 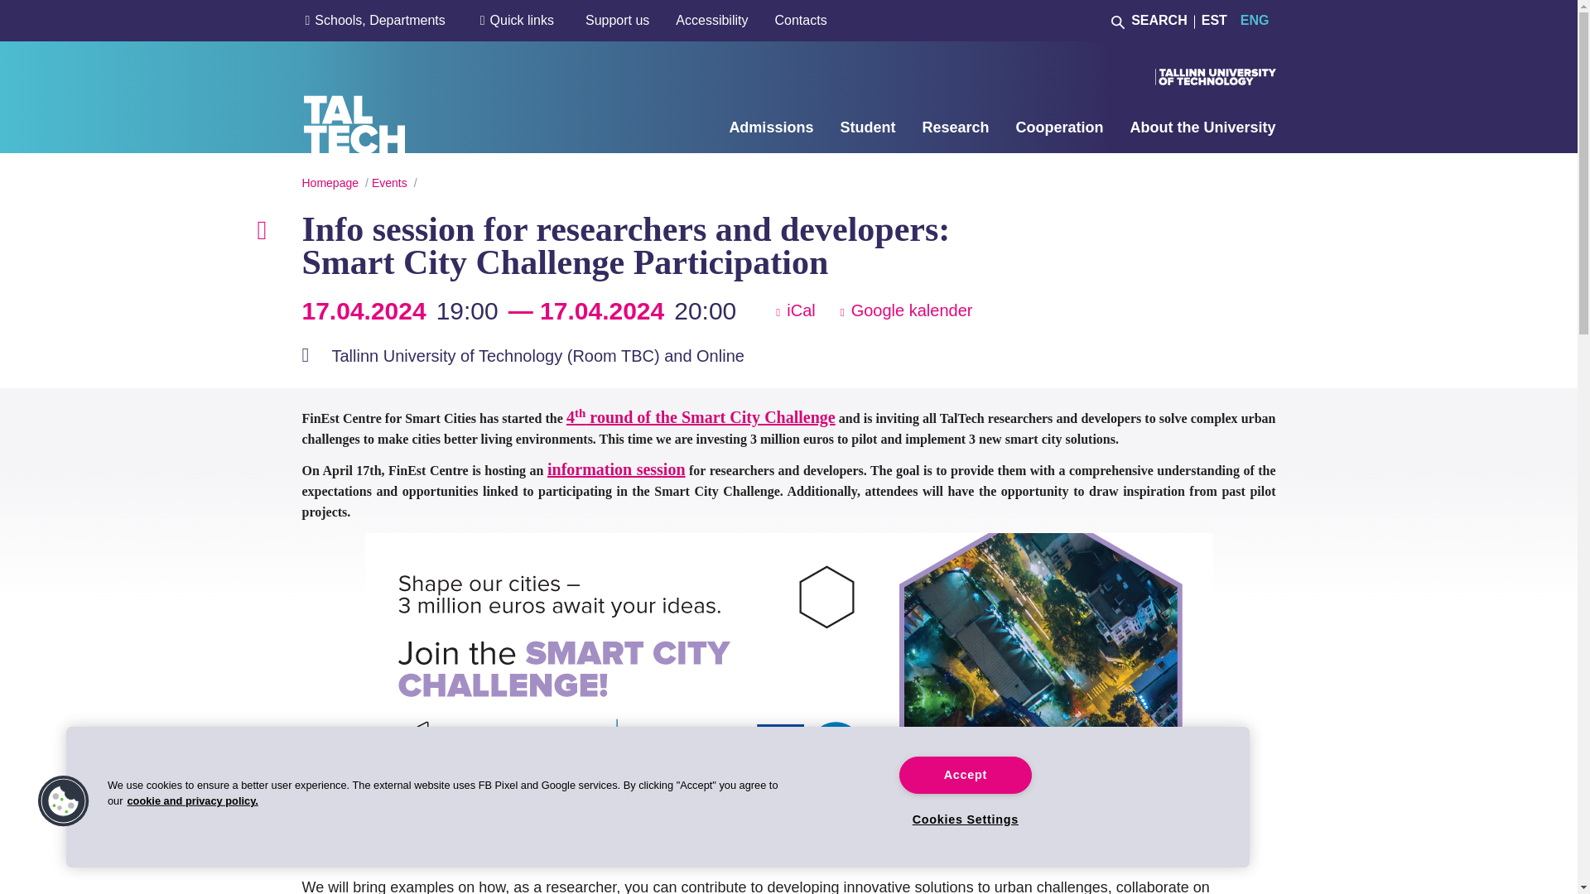 What do you see at coordinates (800, 20) in the screenshot?
I see `Contacts` at bounding box center [800, 20].